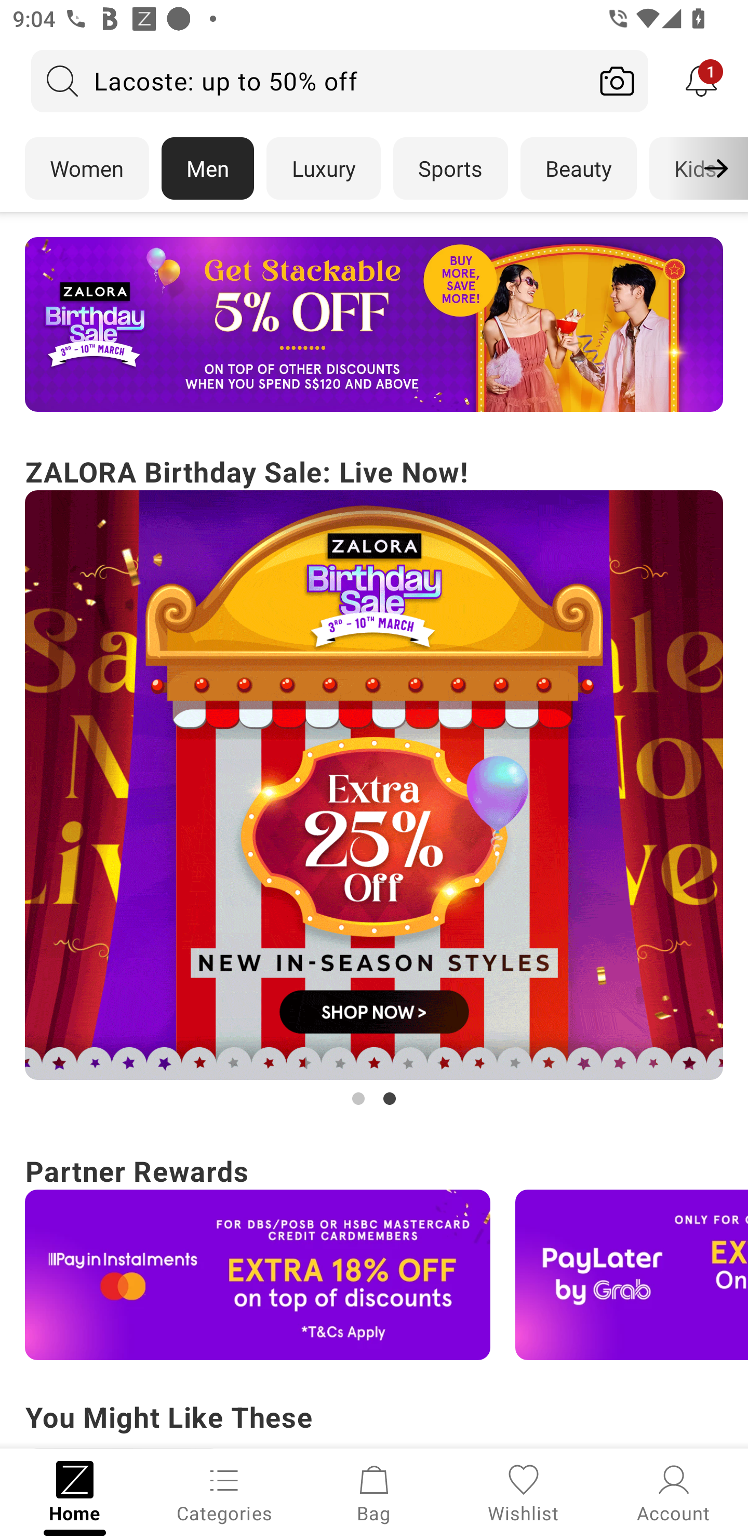 This screenshot has height=1539, width=748. I want to click on Campaign banner, so click(374, 785).